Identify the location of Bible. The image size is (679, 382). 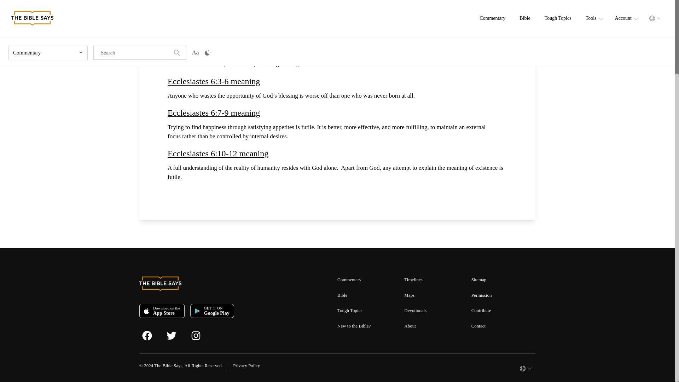
(342, 295).